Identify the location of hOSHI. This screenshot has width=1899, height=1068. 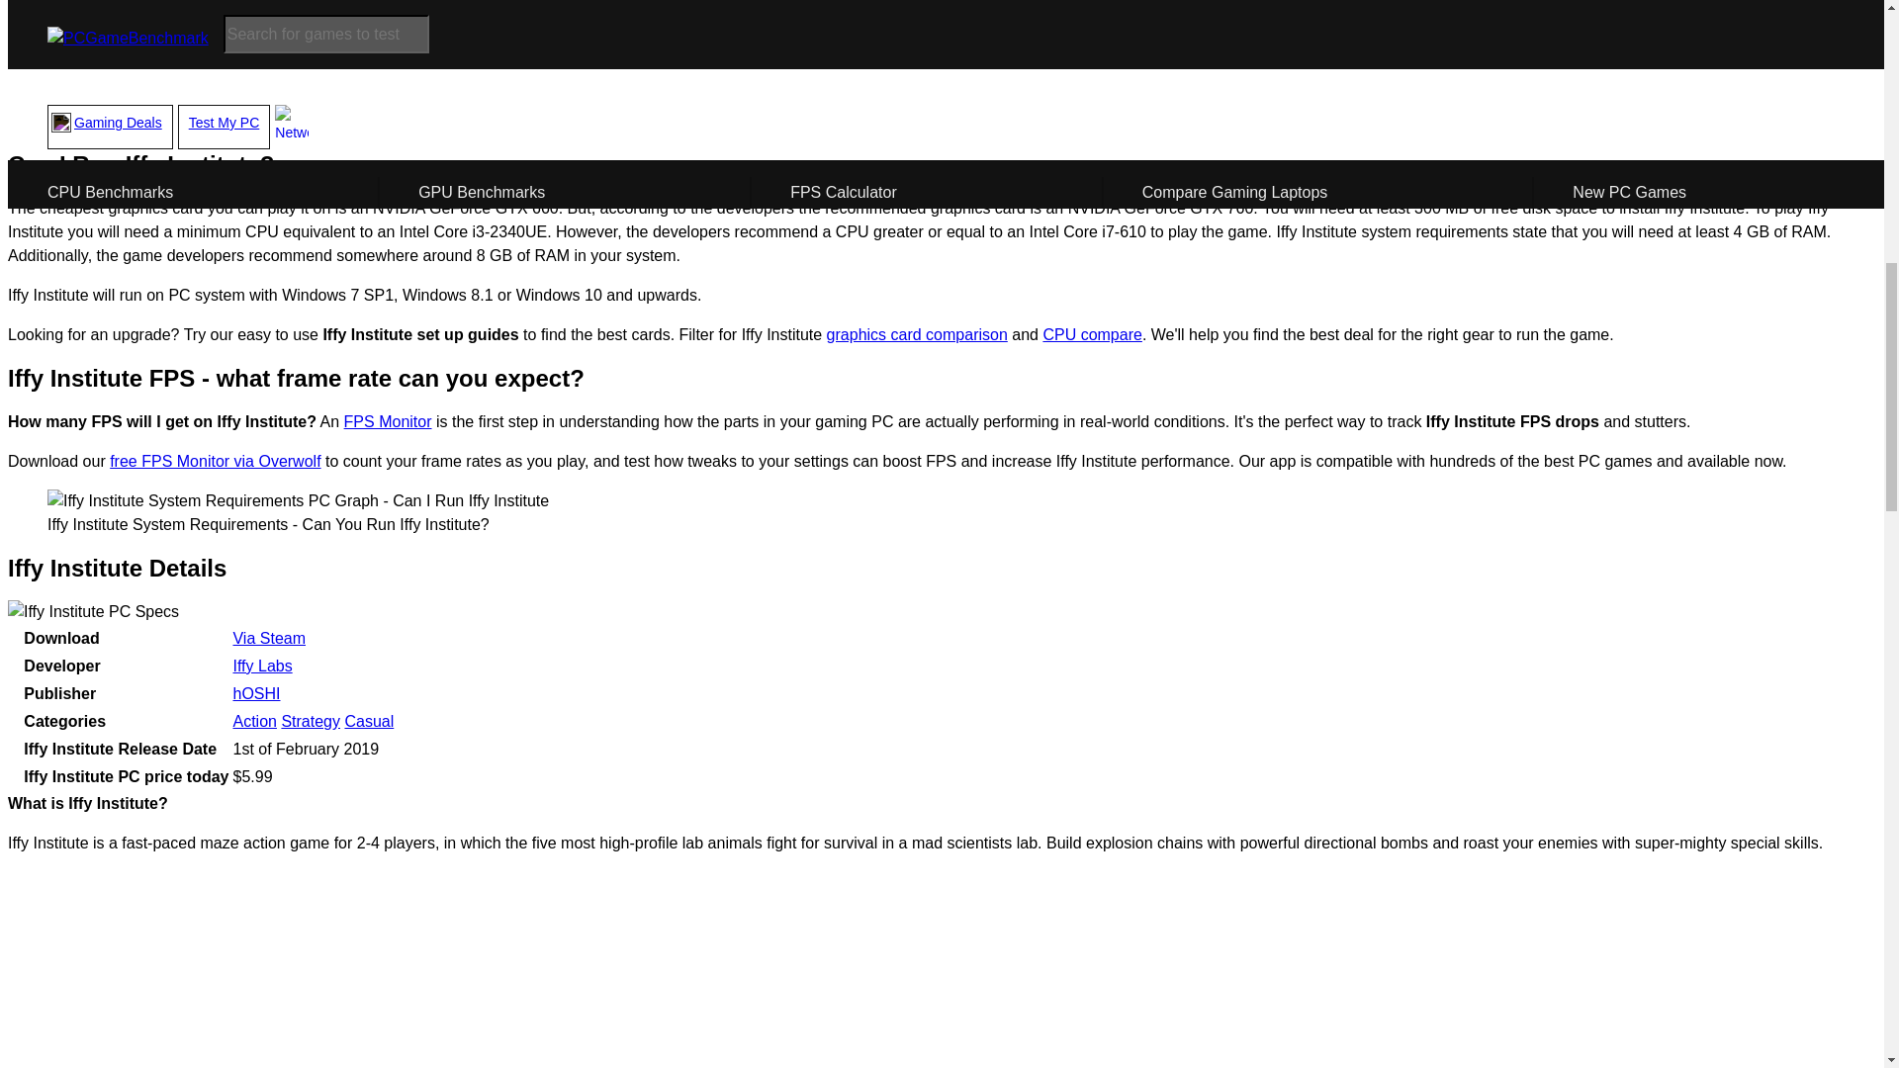
(255, 693).